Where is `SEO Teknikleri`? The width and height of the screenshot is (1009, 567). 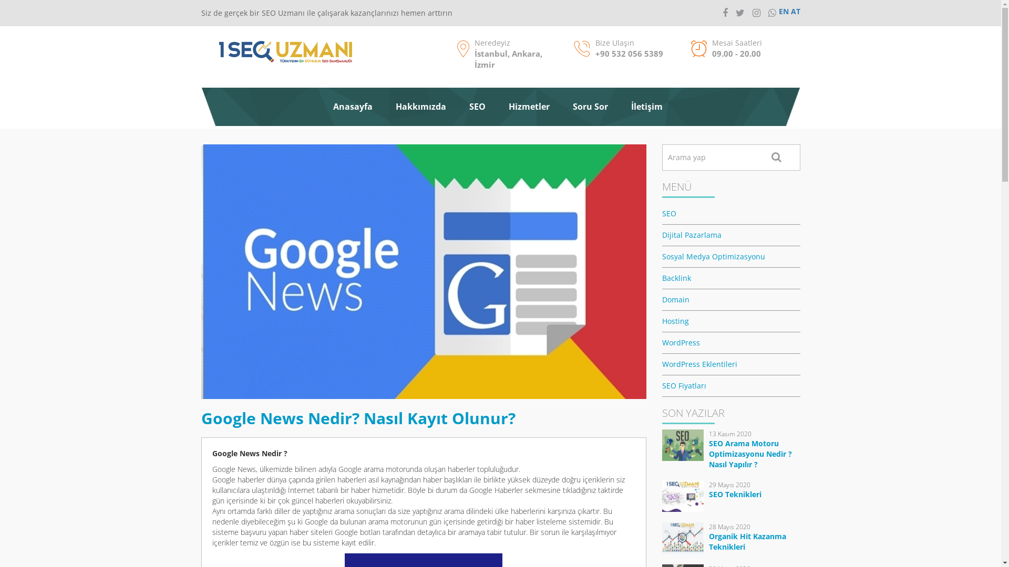 SEO Teknikleri is located at coordinates (735, 495).